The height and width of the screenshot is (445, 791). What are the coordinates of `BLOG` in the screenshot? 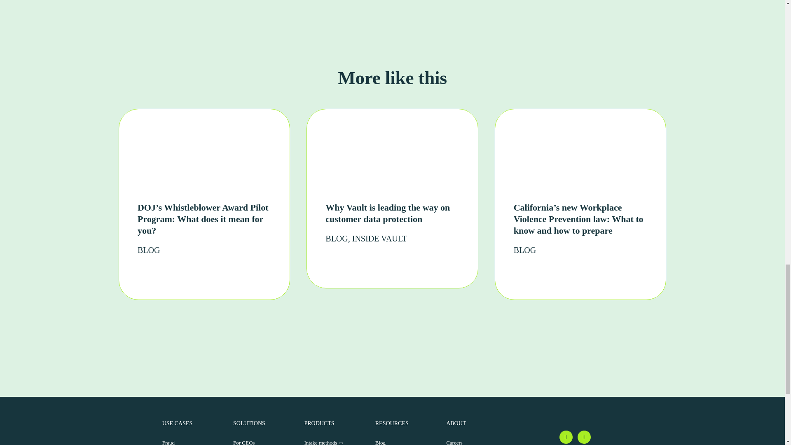 It's located at (525, 250).